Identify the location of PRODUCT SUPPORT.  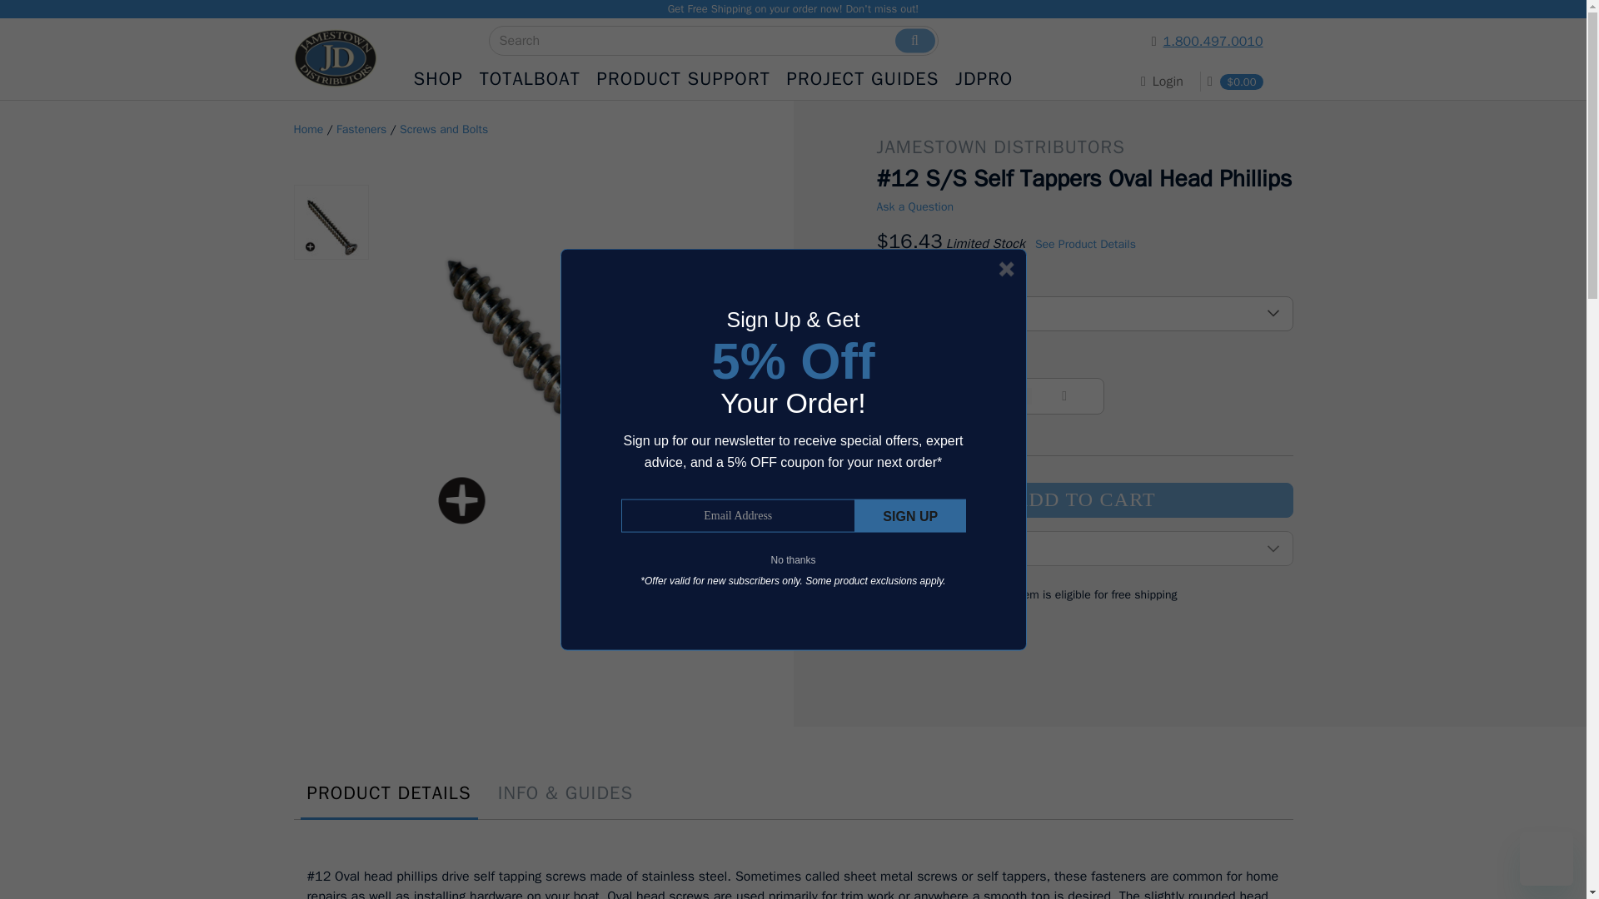
(683, 79).